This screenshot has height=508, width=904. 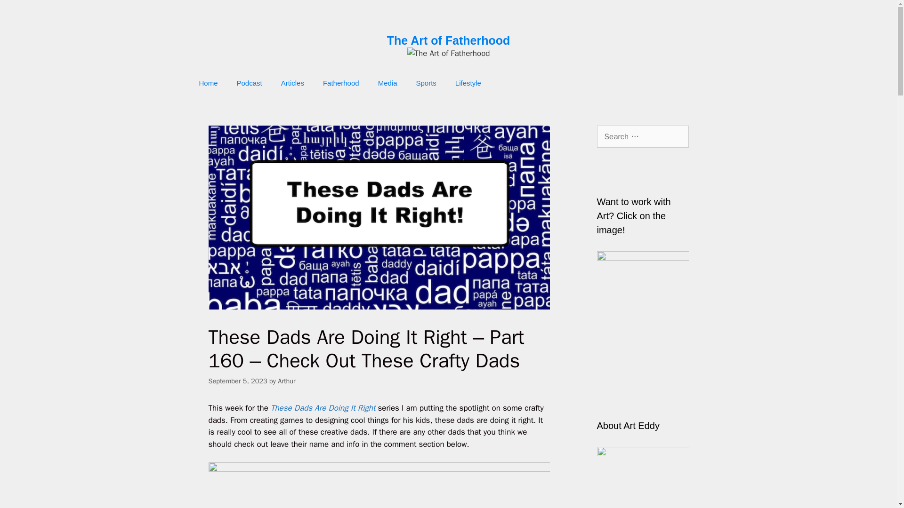 What do you see at coordinates (426, 83) in the screenshot?
I see `Sports` at bounding box center [426, 83].